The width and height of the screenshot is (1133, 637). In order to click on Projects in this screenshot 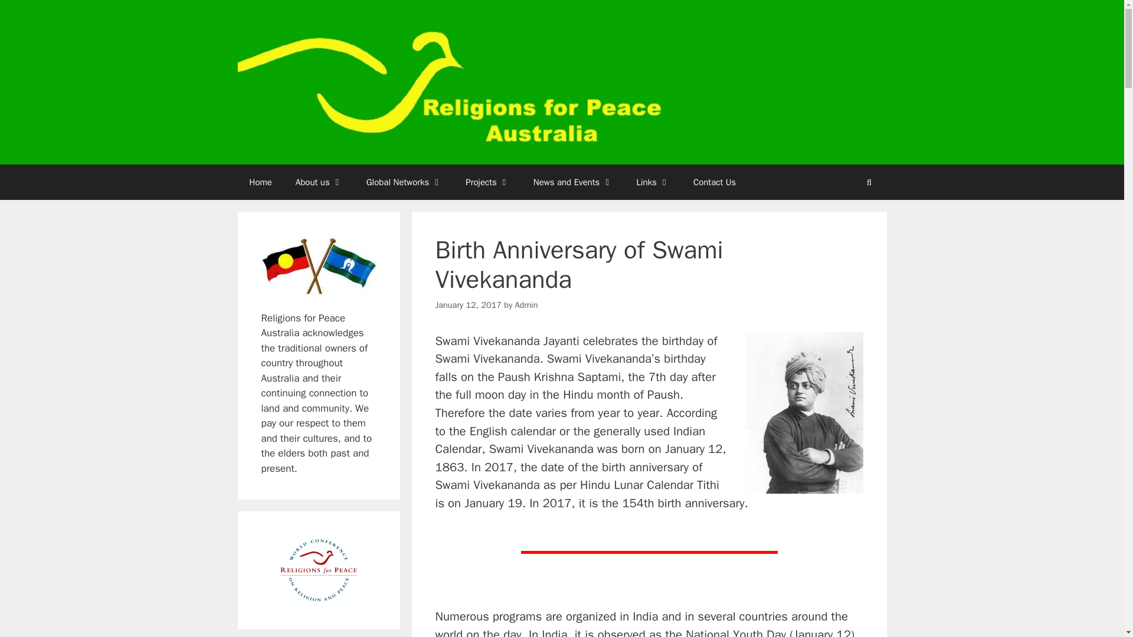, I will do `click(487, 182)`.